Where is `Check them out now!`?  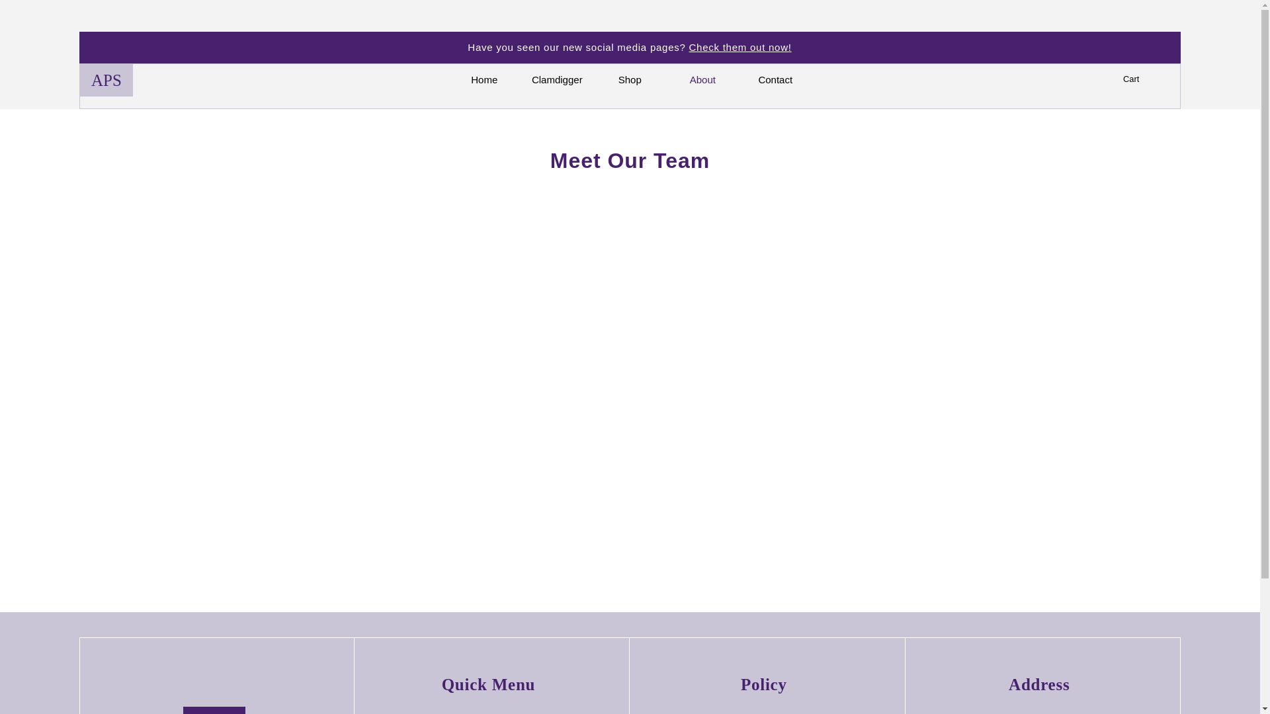 Check them out now! is located at coordinates (740, 46).